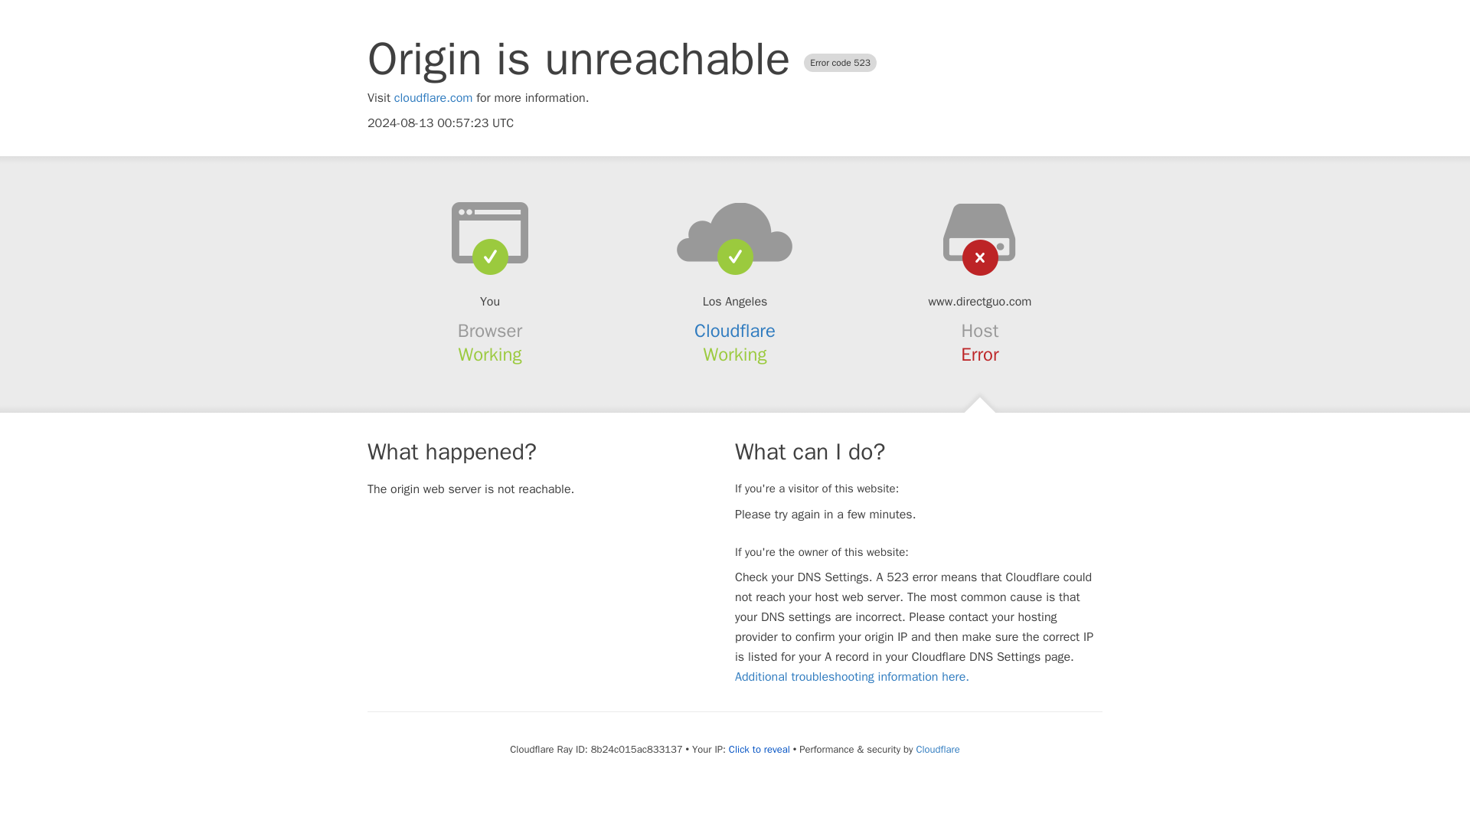 The image size is (1470, 827). What do you see at coordinates (433, 98) in the screenshot?
I see `cloudflare.com` at bounding box center [433, 98].